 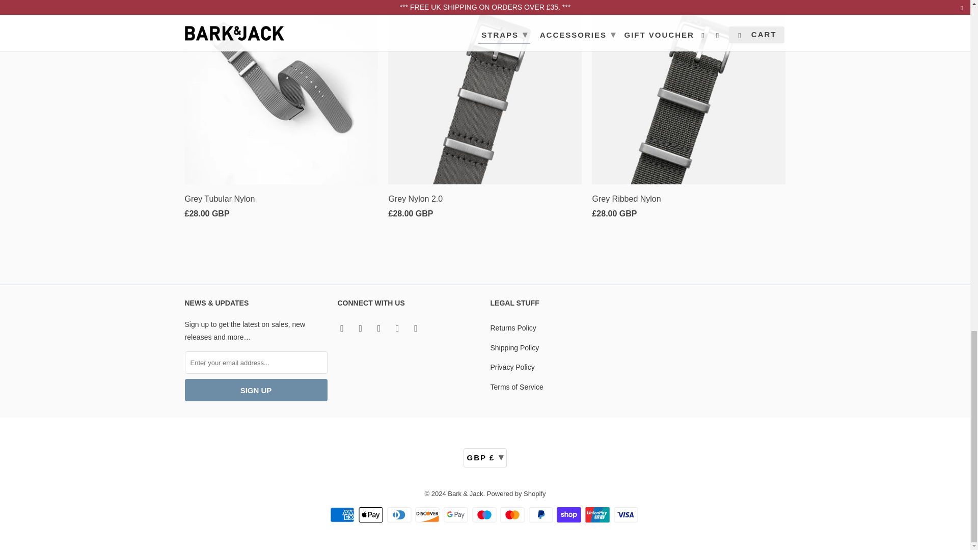 I want to click on Visa, so click(x=627, y=514).